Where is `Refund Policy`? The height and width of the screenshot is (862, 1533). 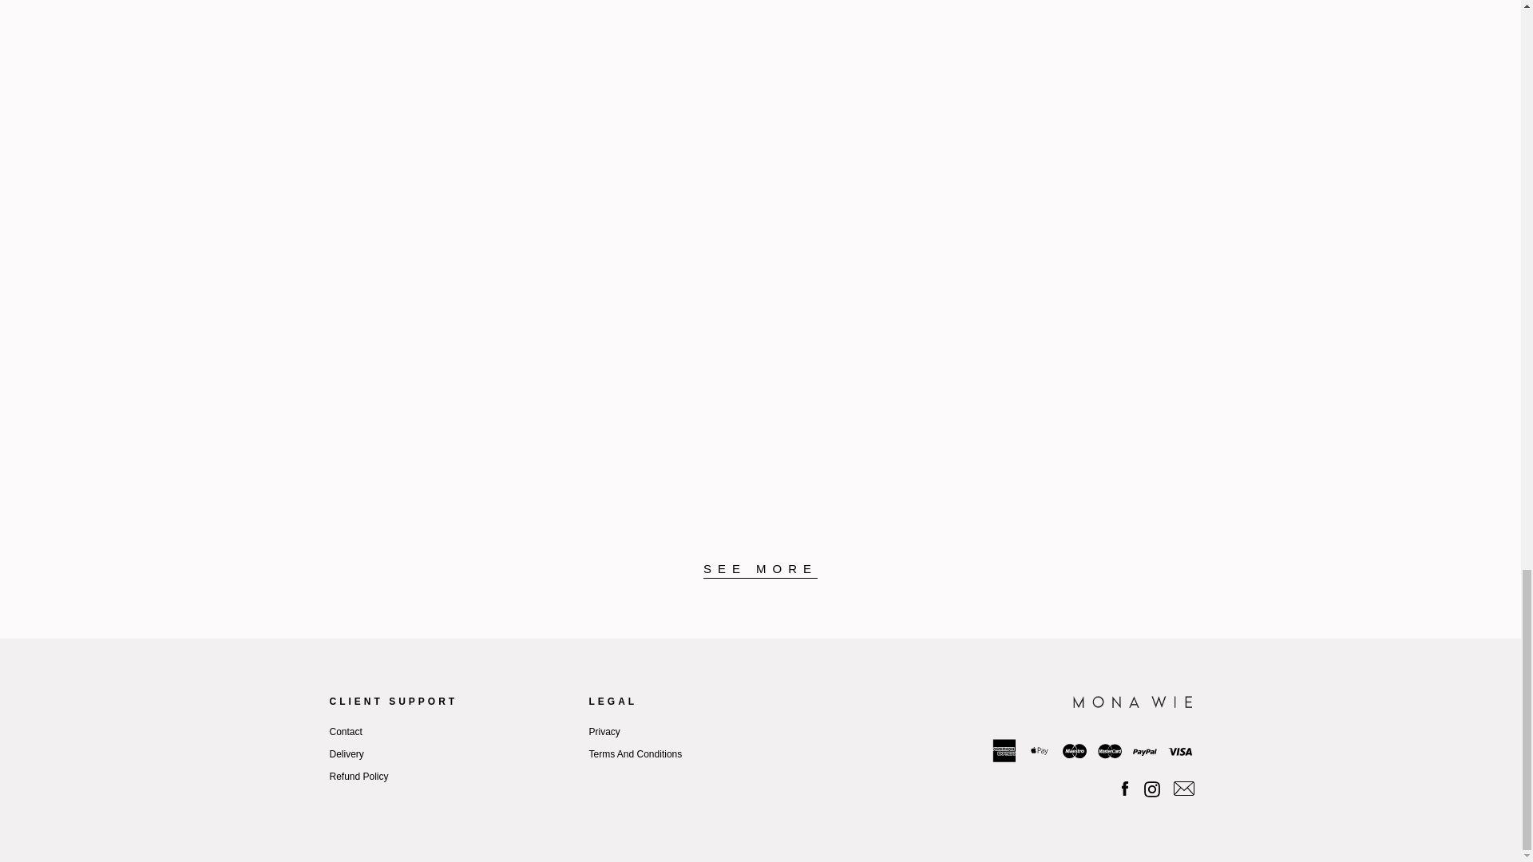 Refund Policy is located at coordinates (358, 776).